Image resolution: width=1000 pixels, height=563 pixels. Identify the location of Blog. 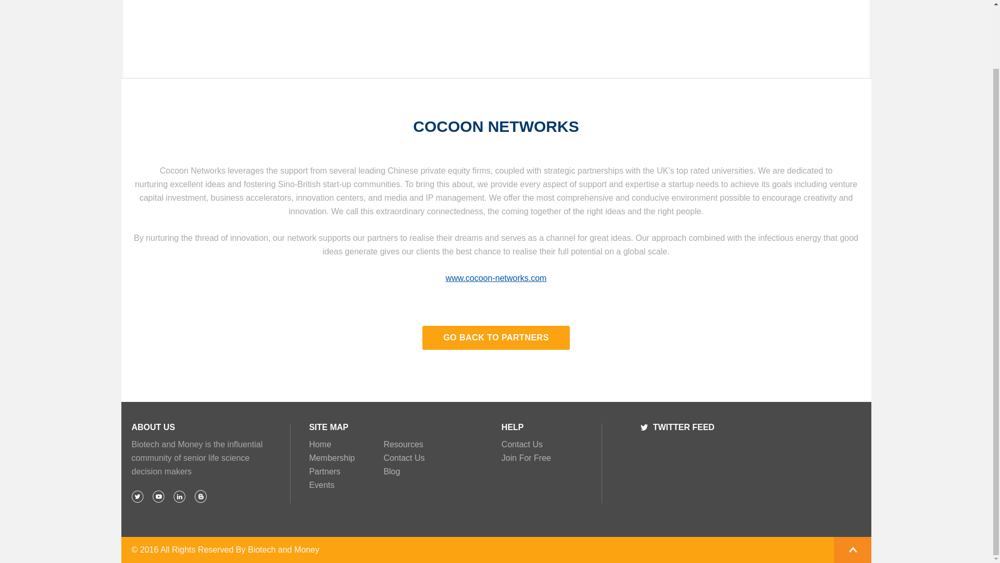
(201, 496).